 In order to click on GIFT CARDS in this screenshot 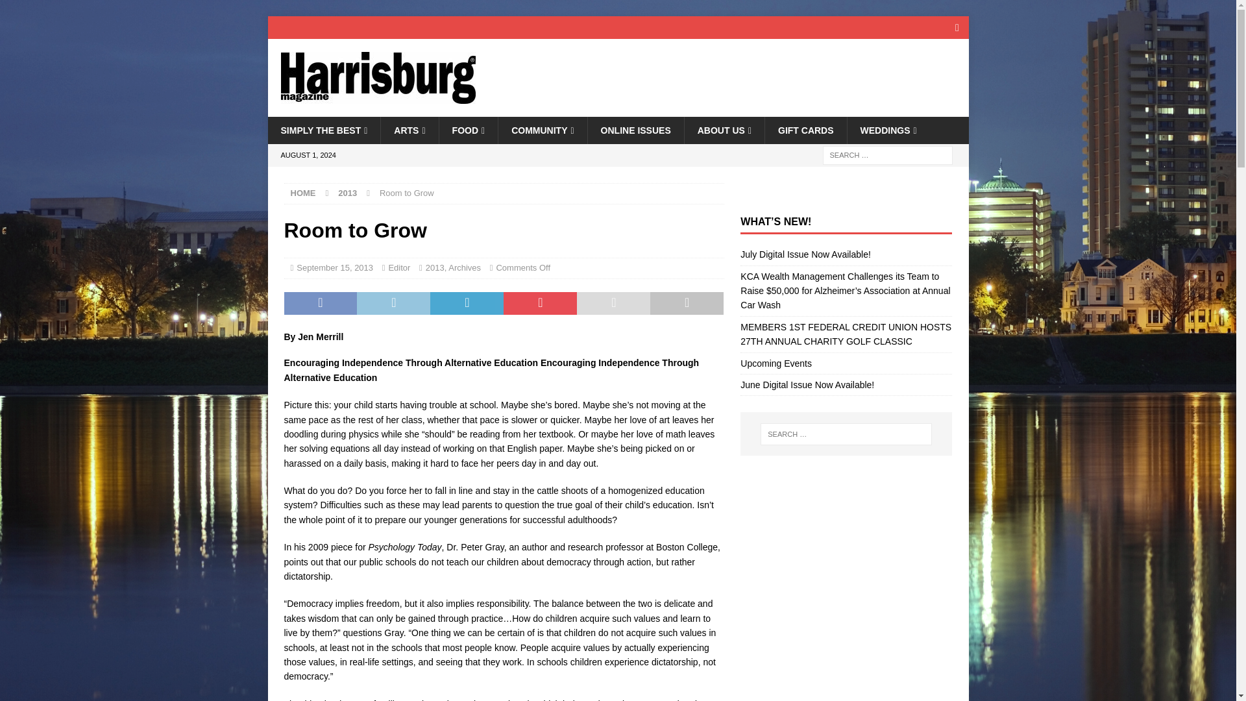, I will do `click(806, 130)`.